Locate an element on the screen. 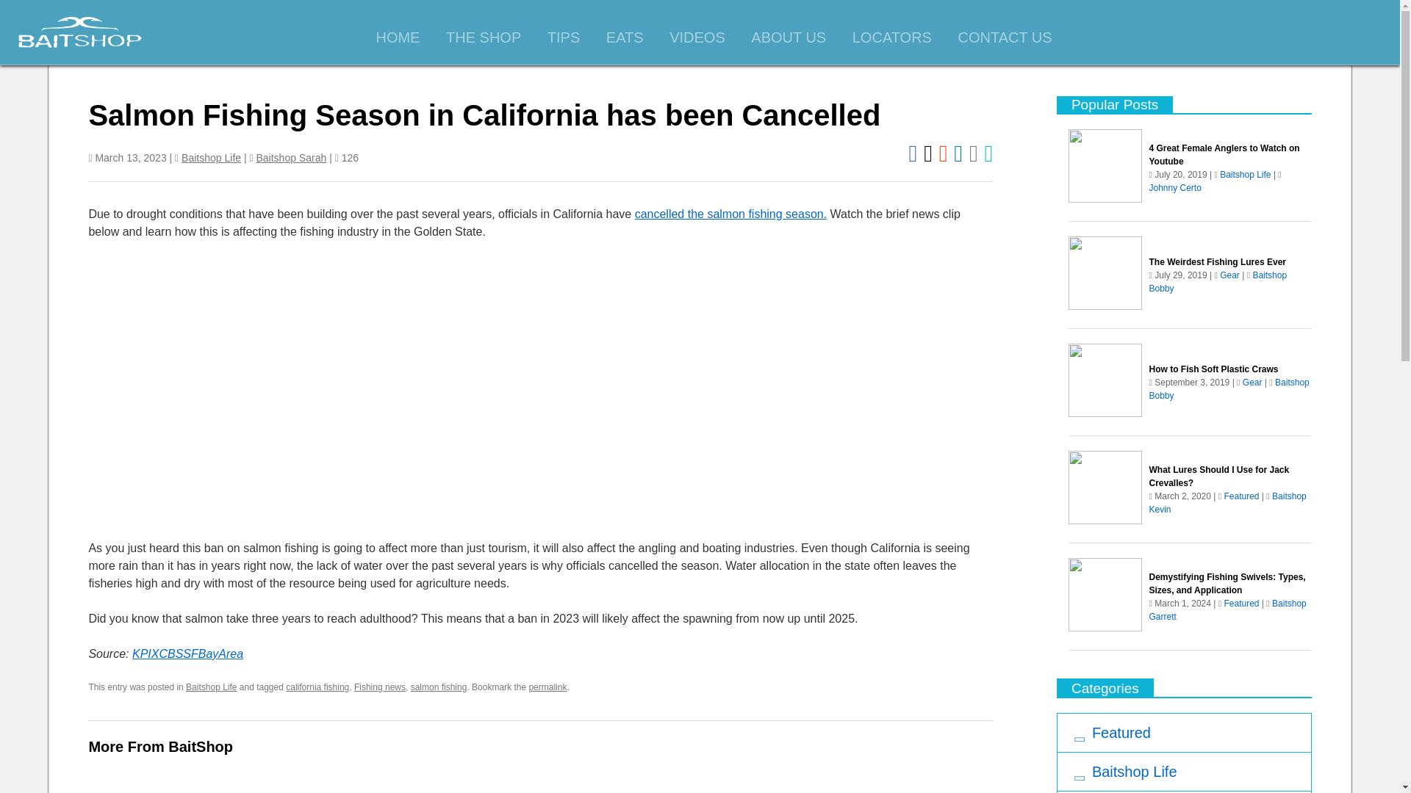 This screenshot has height=793, width=1411. Baitshop Life is located at coordinates (212, 157).